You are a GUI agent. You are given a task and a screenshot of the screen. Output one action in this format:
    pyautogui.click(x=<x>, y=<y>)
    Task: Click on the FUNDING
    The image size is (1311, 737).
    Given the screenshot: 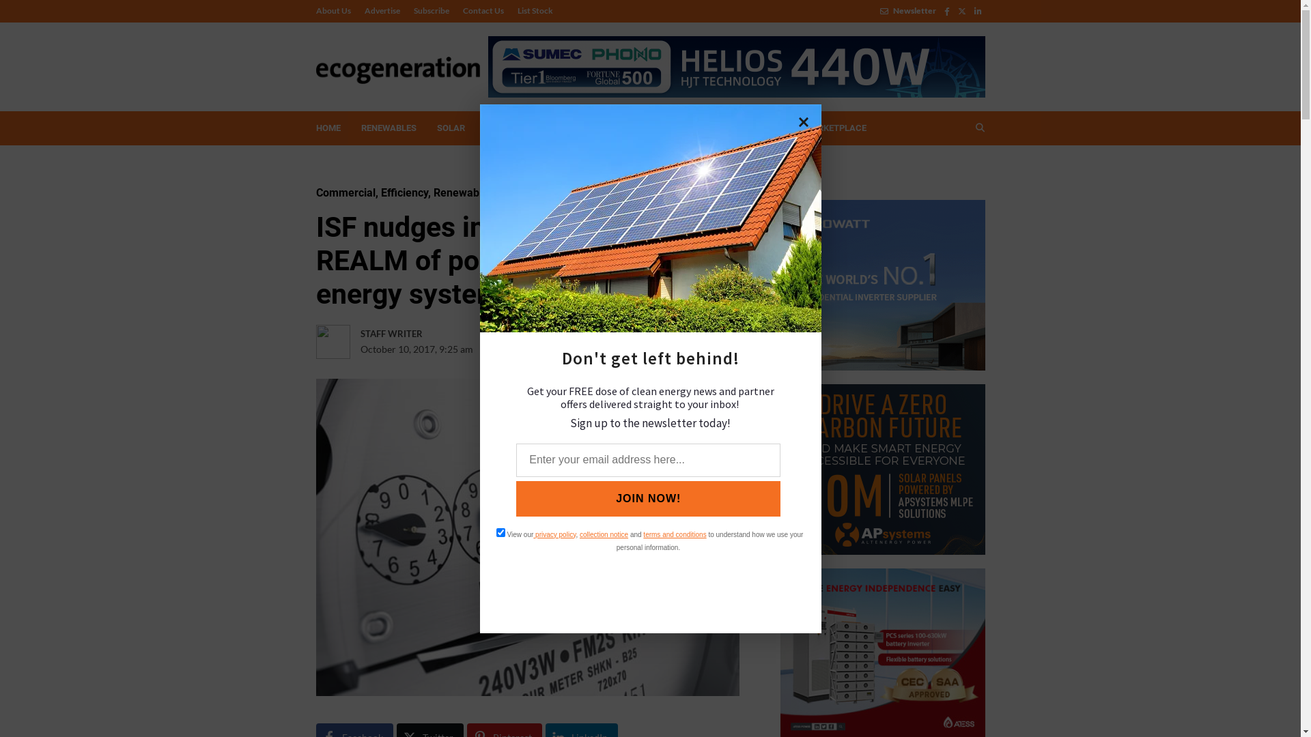 What is the action you would take?
    pyautogui.click(x=619, y=128)
    